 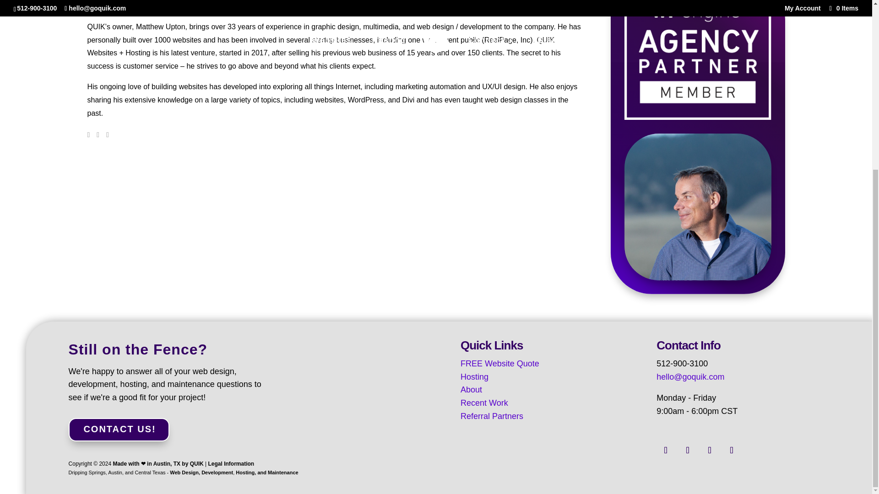 I want to click on Follow on Youtube, so click(x=732, y=450).